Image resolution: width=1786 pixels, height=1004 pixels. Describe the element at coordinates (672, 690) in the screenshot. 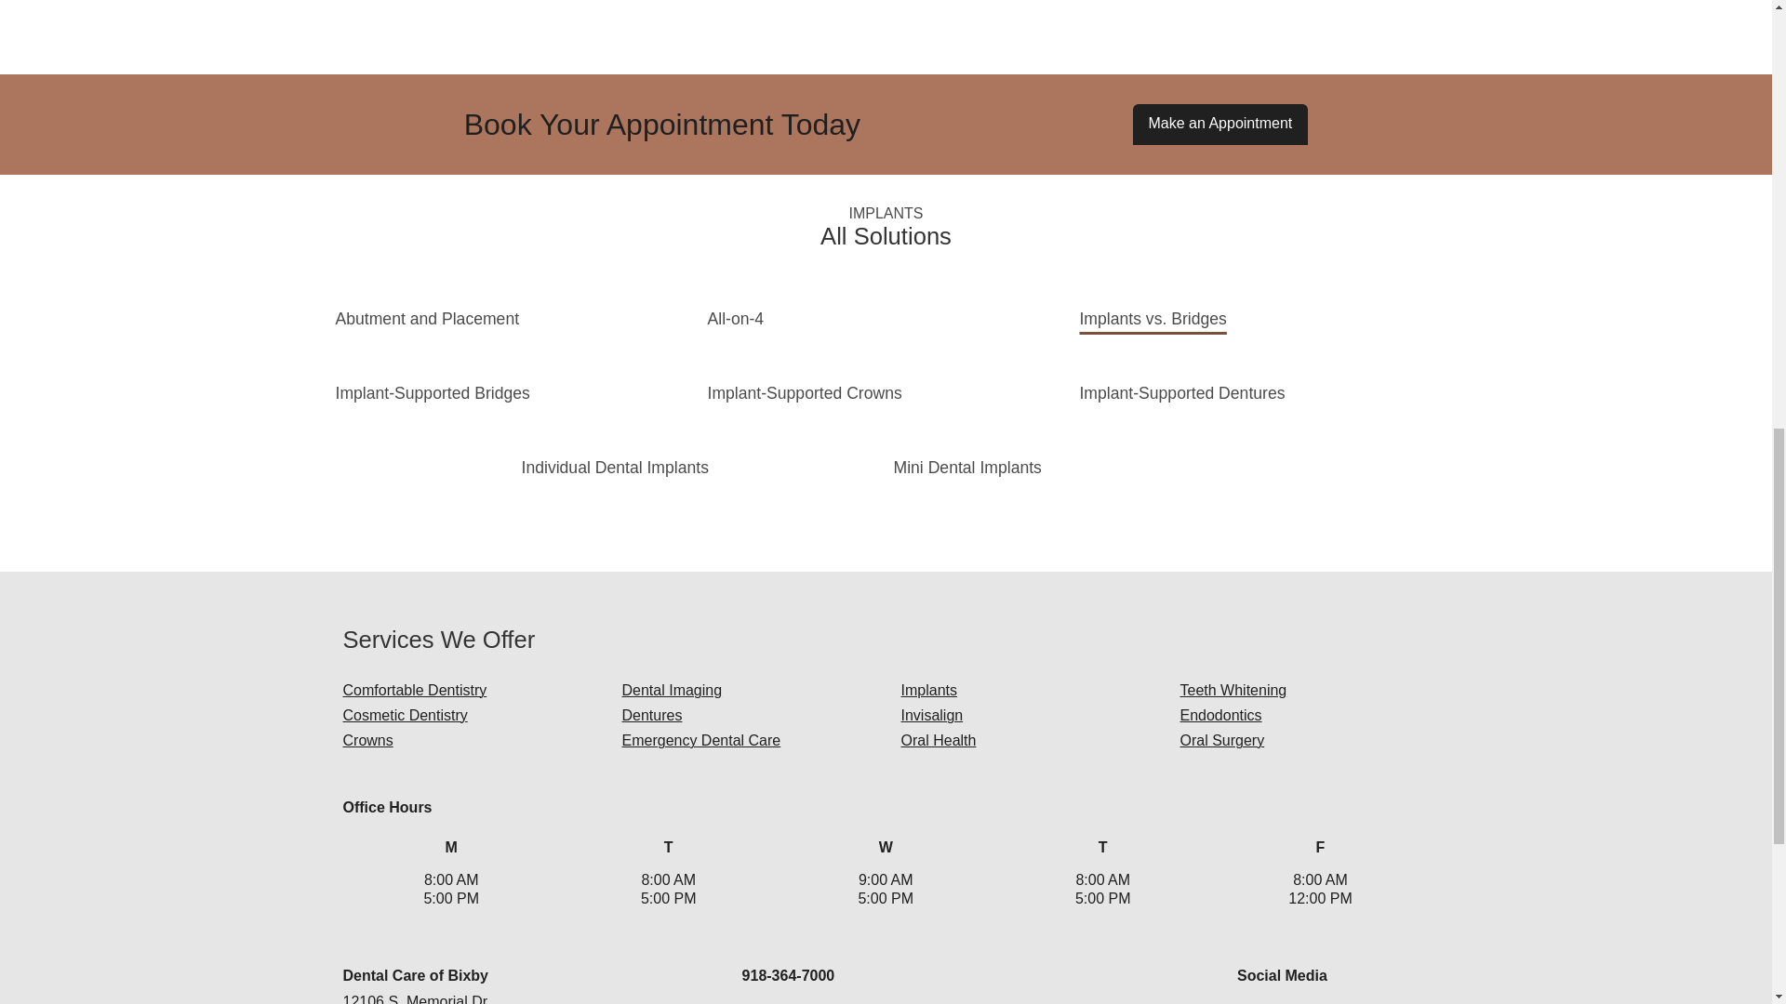

I see `Dental Imaging` at that location.